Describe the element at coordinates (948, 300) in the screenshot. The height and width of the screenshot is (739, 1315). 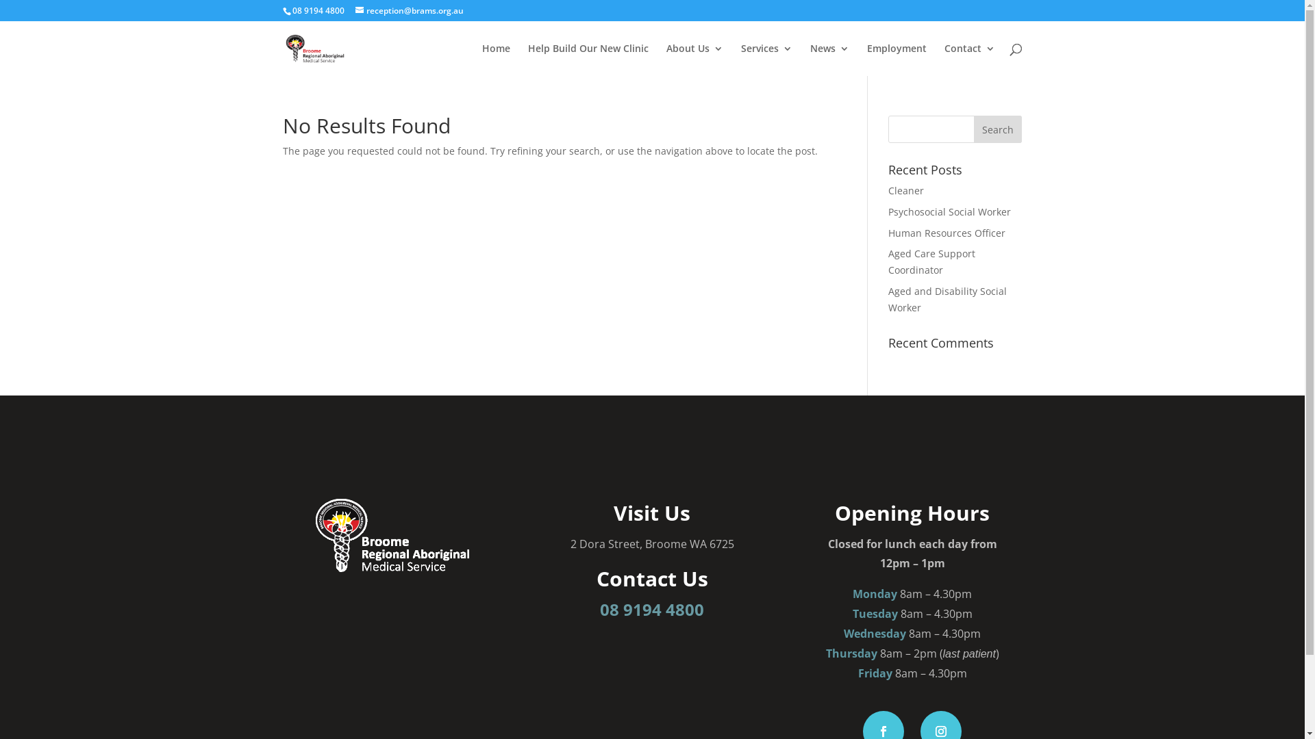
I see `Aged and Disability Social Worker` at that location.